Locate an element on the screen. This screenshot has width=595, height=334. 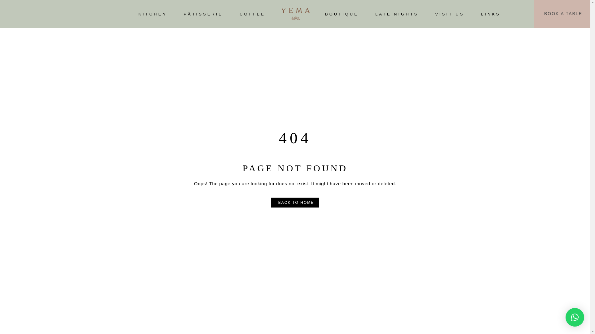
LATE NIGHTS is located at coordinates (397, 14).